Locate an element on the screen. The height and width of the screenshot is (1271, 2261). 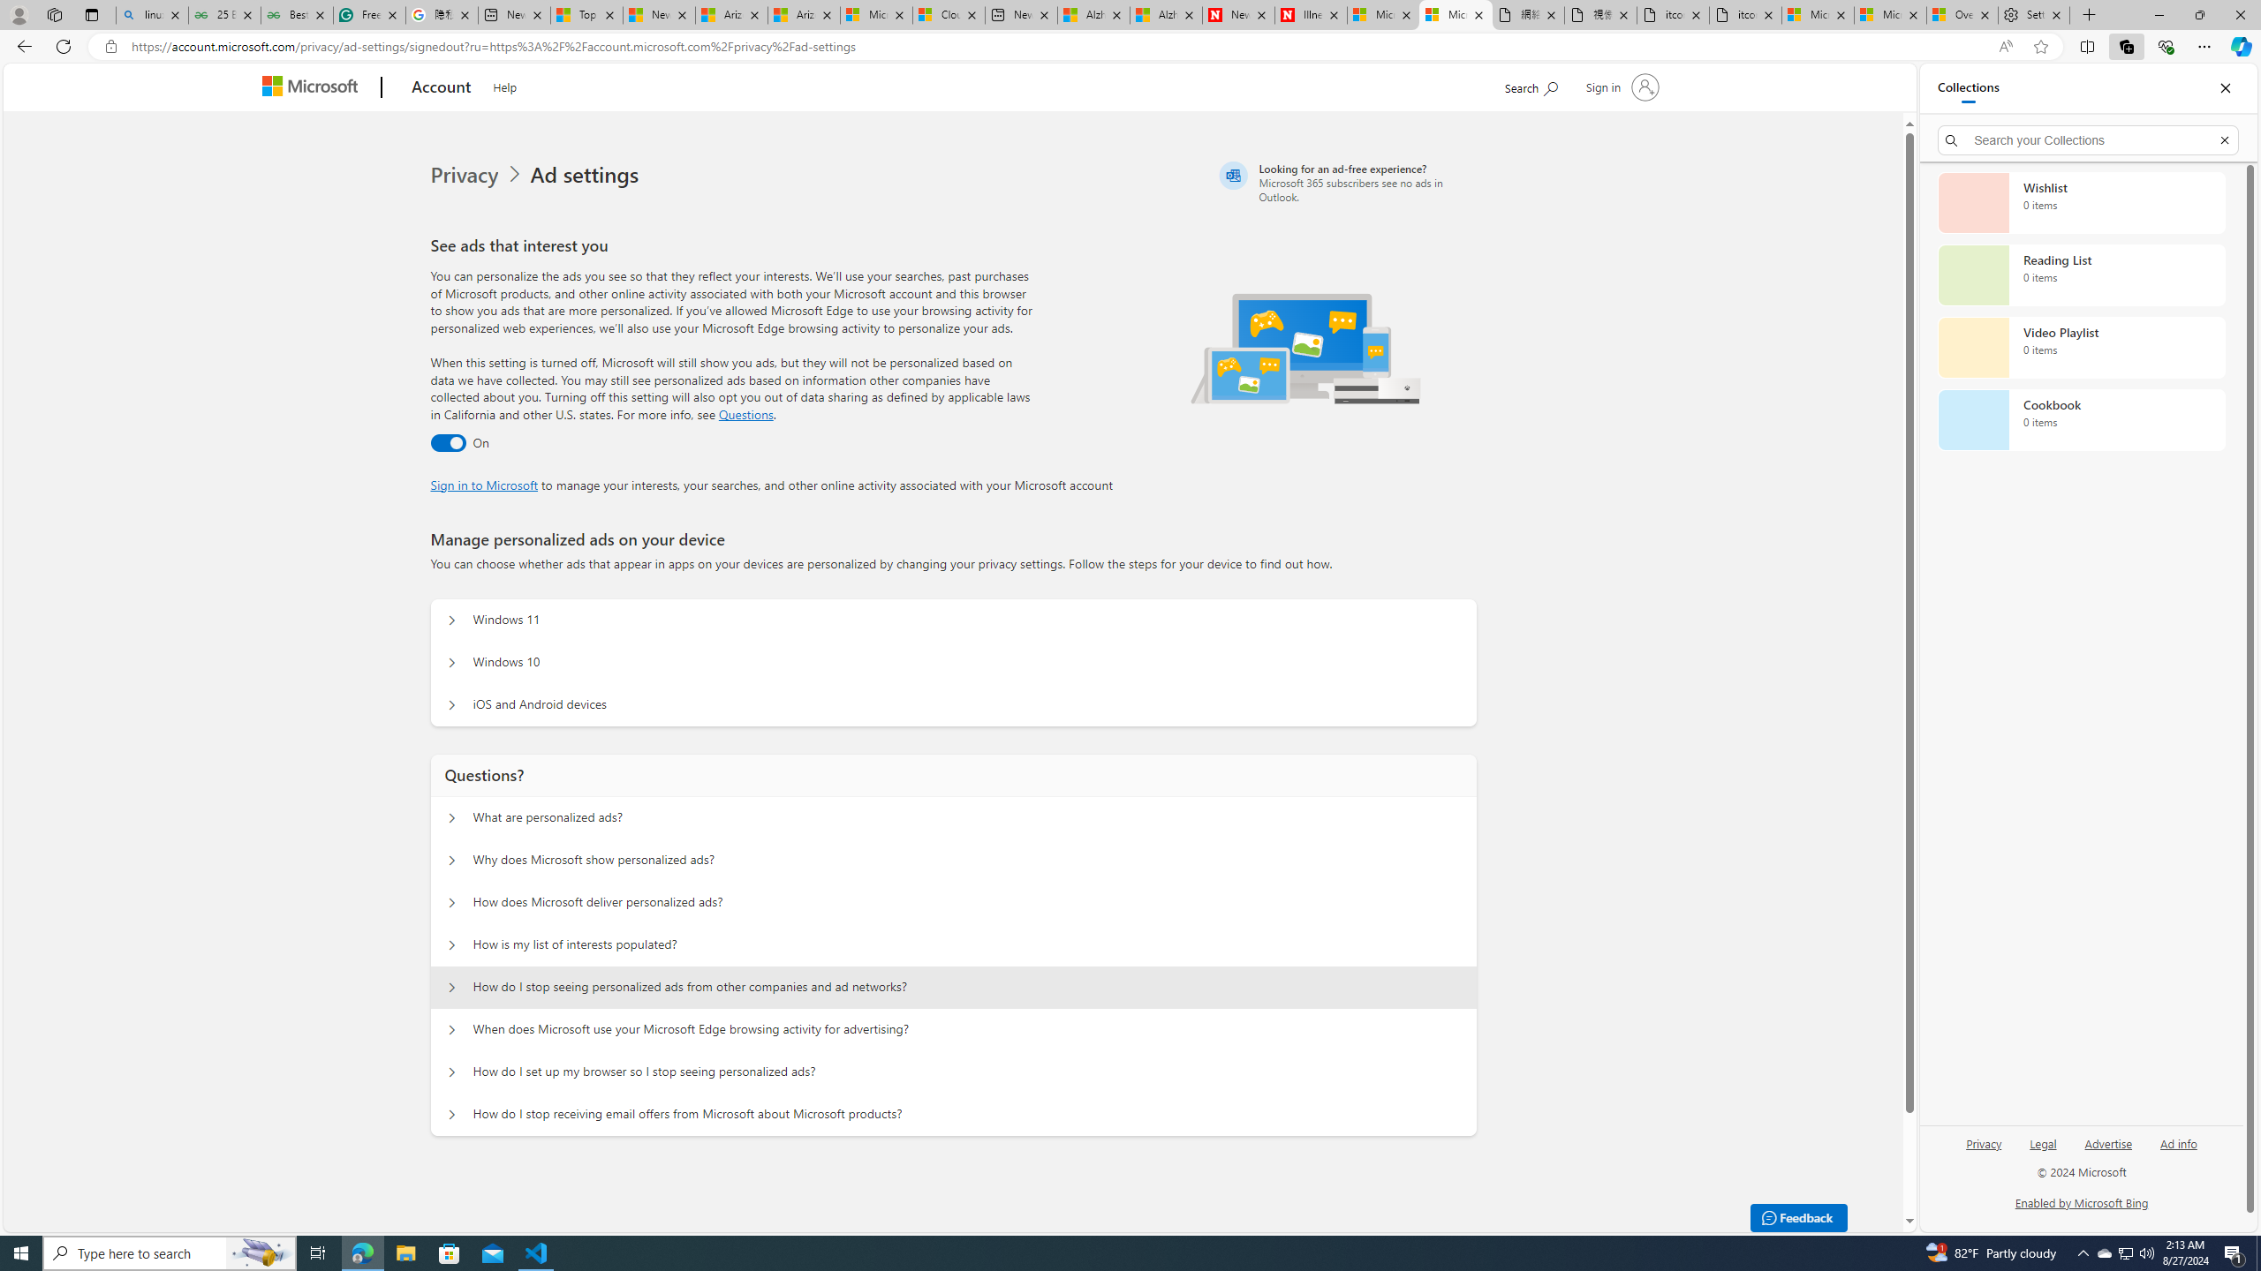
itconcepthk.com/projector_solutions.mp4 is located at coordinates (1745, 15).